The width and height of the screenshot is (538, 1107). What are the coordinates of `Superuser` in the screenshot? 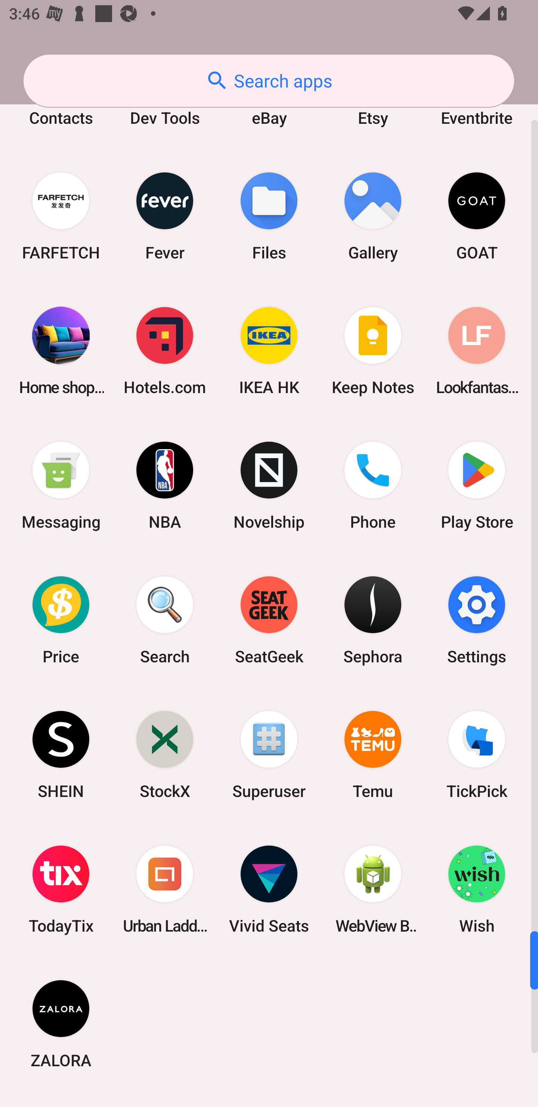 It's located at (269, 755).